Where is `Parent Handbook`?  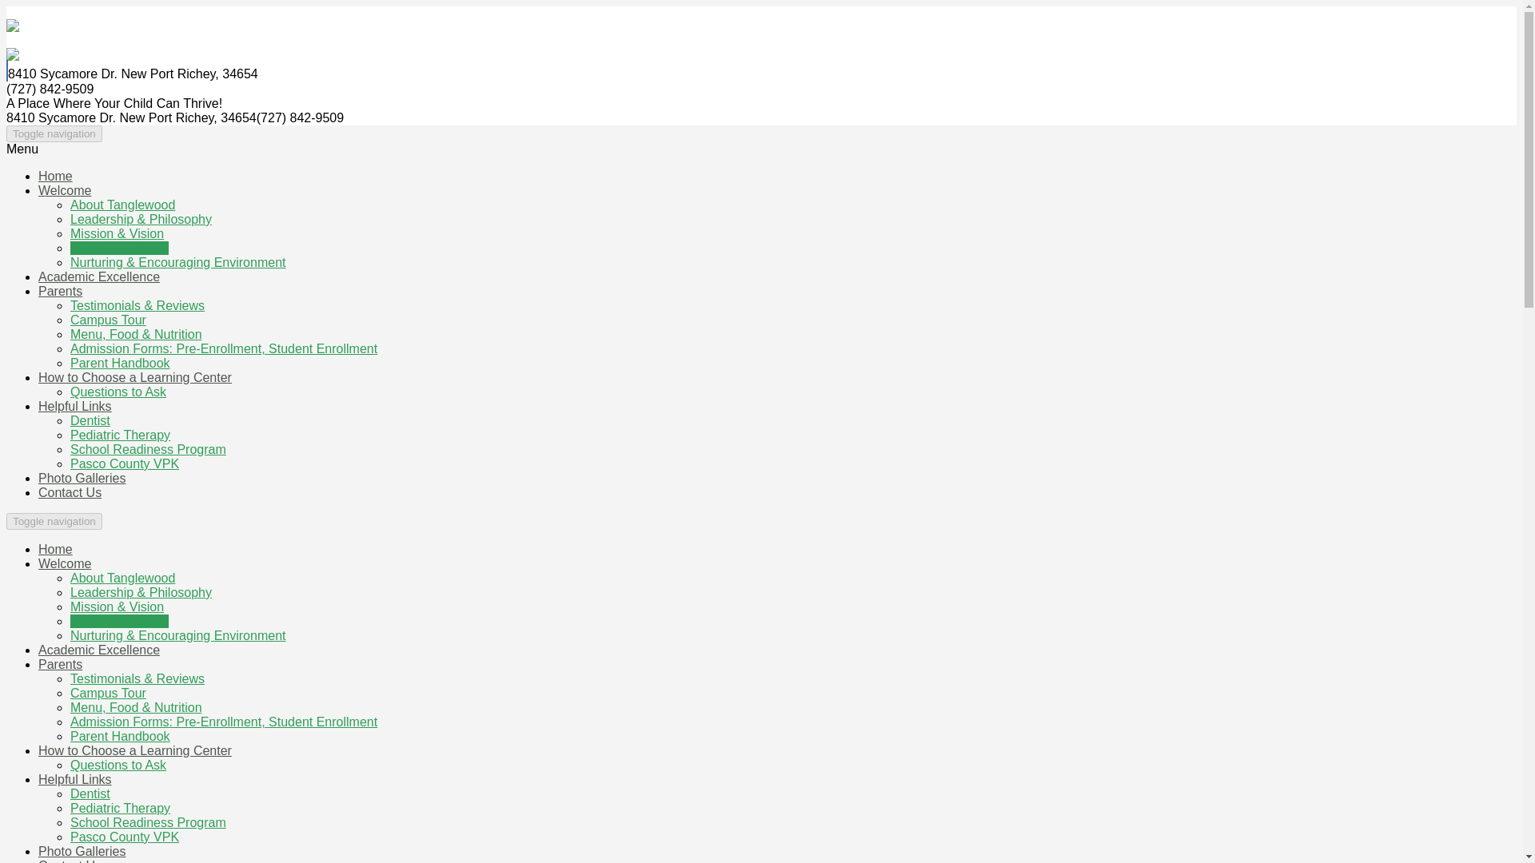
Parent Handbook is located at coordinates (120, 363).